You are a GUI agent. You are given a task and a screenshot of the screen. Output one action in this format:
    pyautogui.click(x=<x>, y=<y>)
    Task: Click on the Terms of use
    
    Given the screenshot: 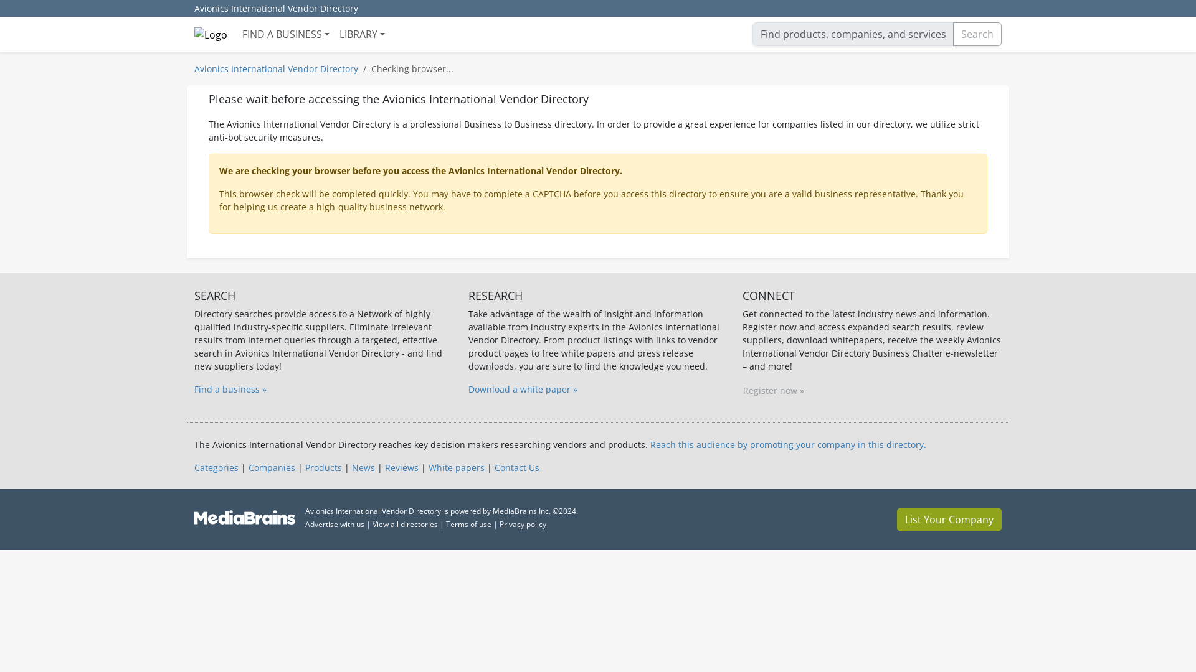 What is the action you would take?
    pyautogui.click(x=468, y=524)
    